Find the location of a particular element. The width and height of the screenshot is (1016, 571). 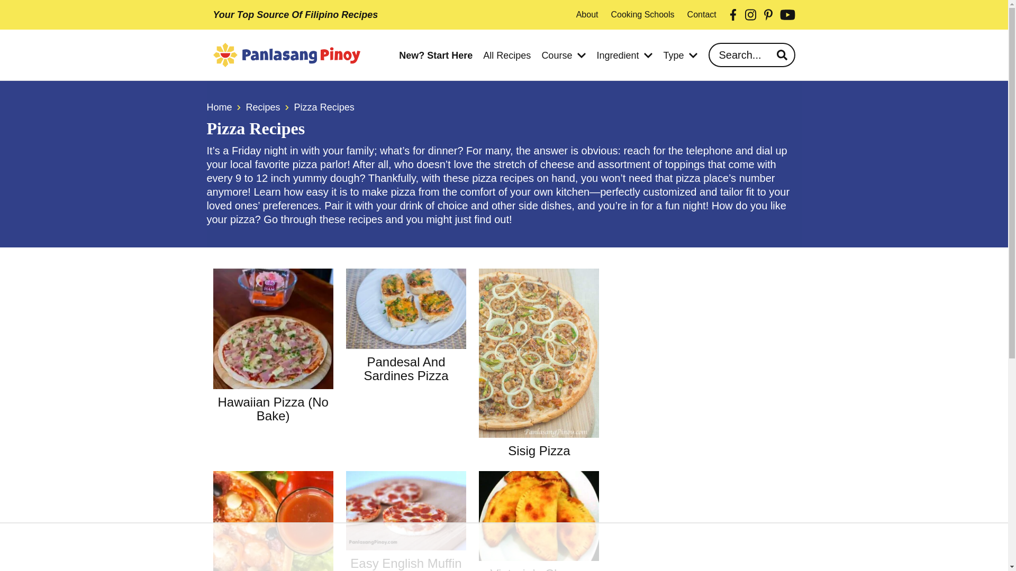

About is located at coordinates (587, 15).